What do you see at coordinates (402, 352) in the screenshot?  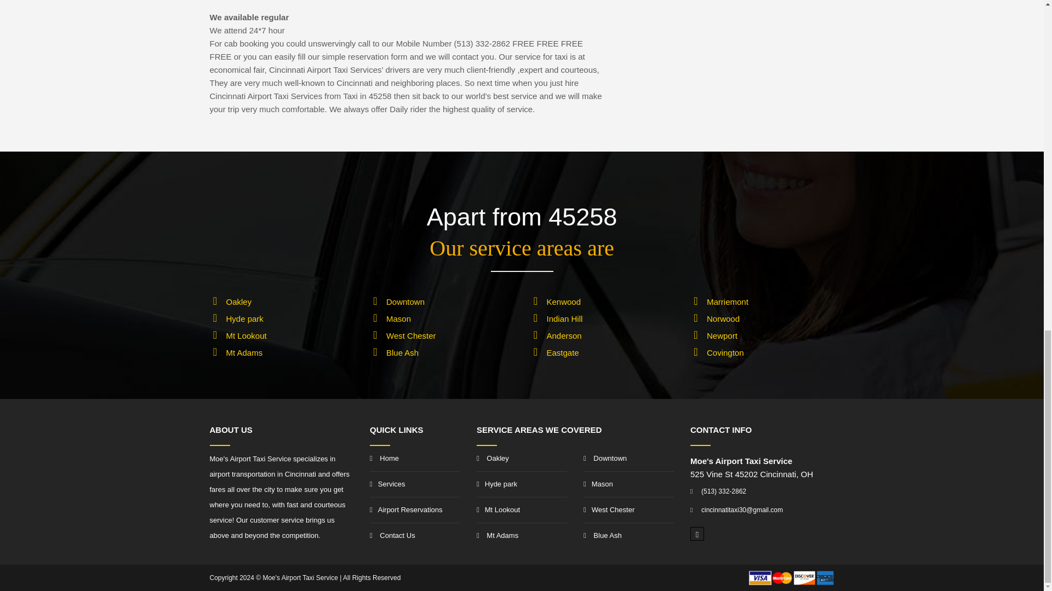 I see `Blue Ash` at bounding box center [402, 352].